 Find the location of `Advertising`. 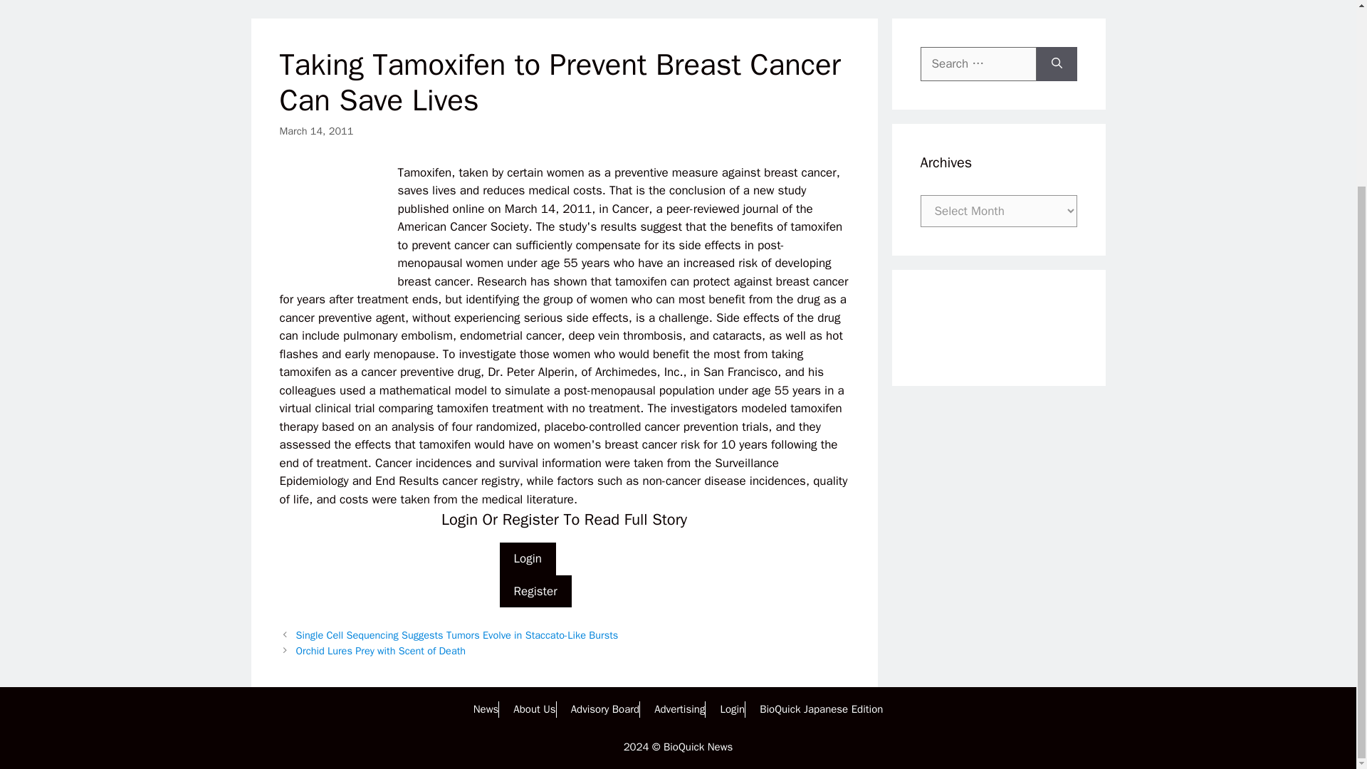

Advertising is located at coordinates (679, 709).